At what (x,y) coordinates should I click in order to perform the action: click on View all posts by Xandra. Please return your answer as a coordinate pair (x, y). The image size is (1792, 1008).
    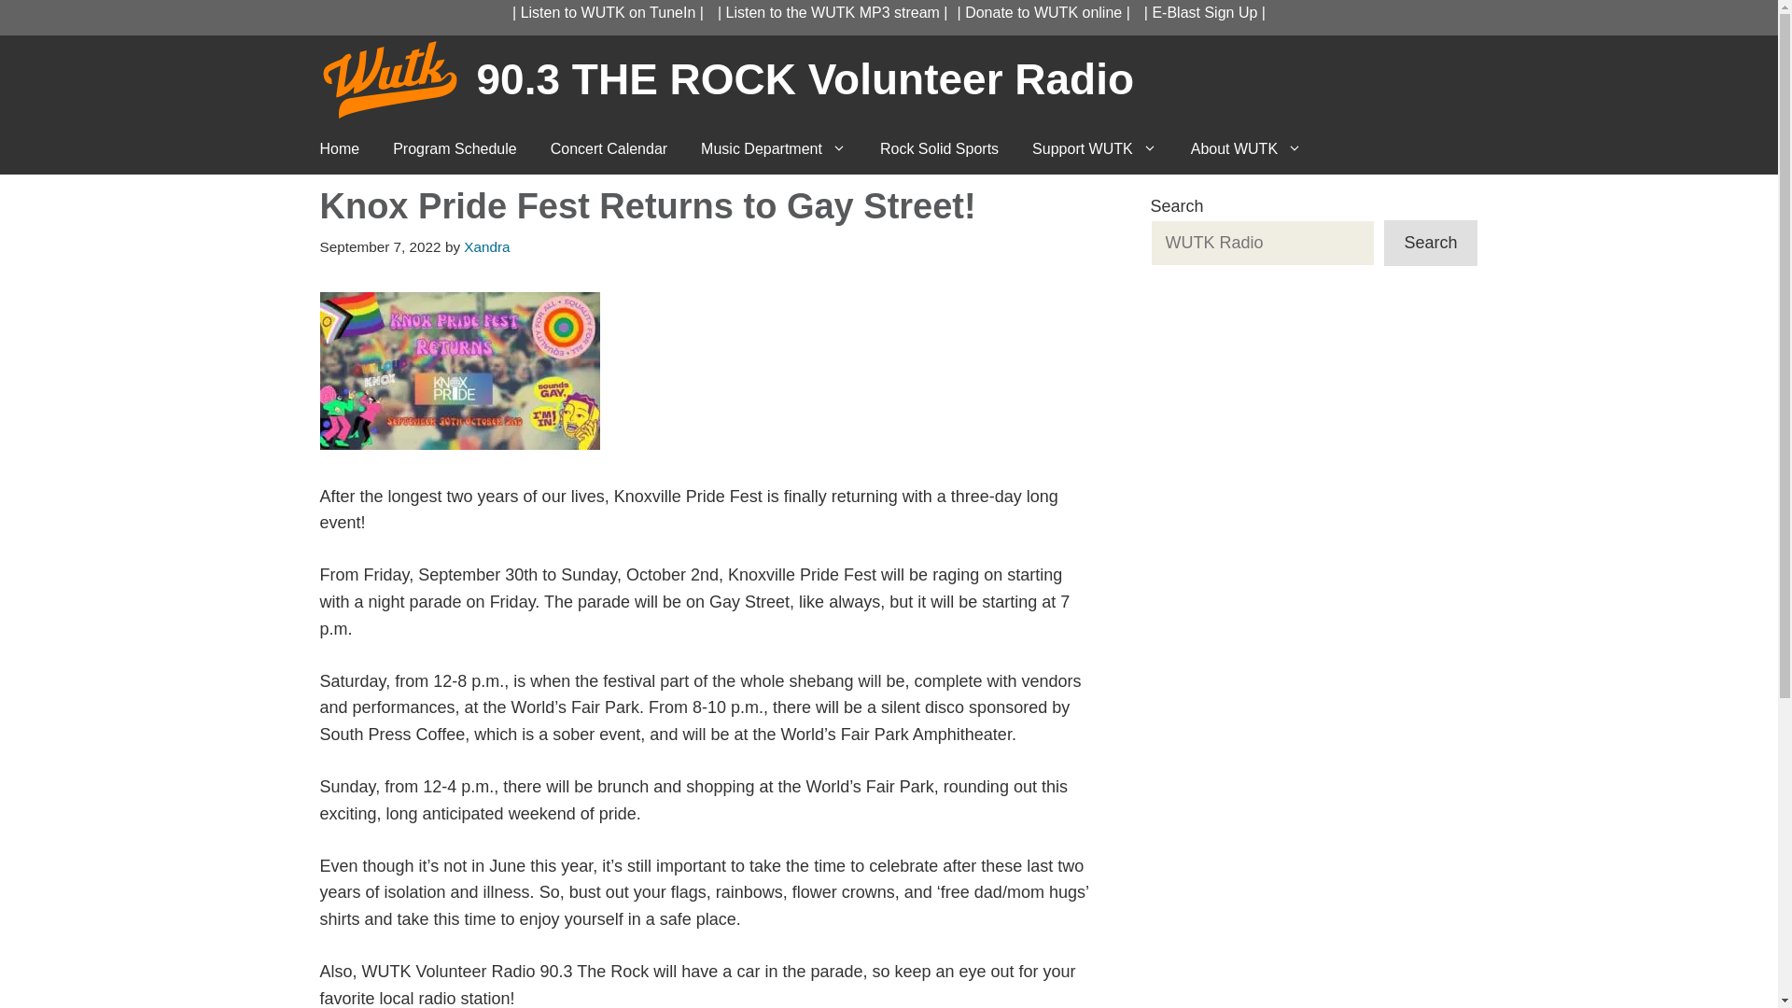
    Looking at the image, I should click on (486, 246).